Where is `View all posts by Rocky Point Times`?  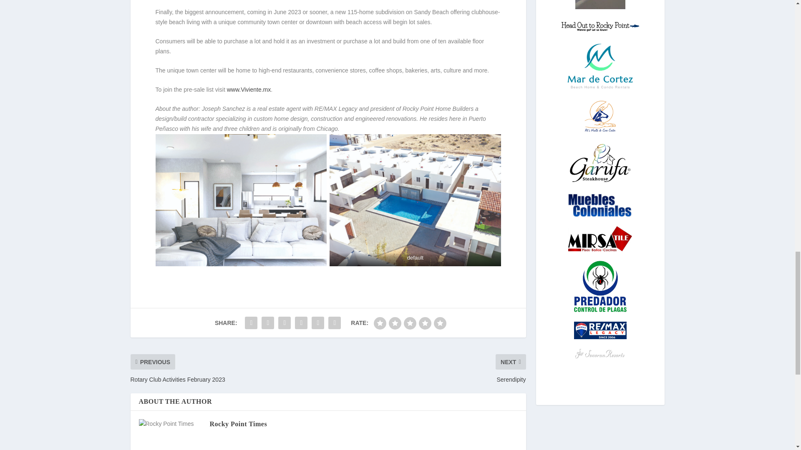 View all posts by Rocky Point Times is located at coordinates (238, 424).